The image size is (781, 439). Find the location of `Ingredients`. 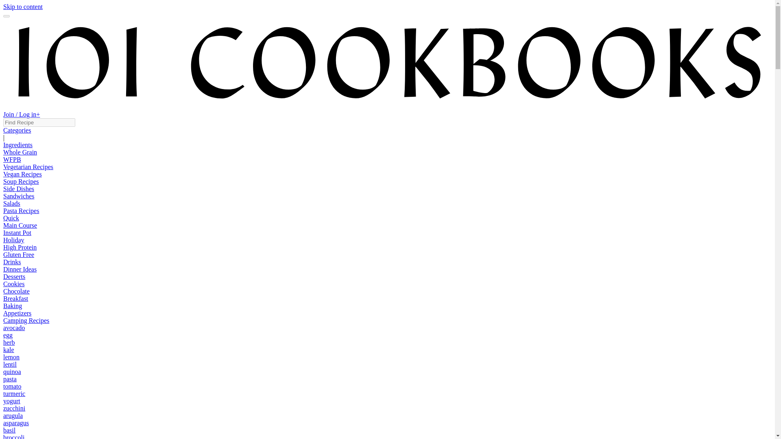

Ingredients is located at coordinates (18, 145).